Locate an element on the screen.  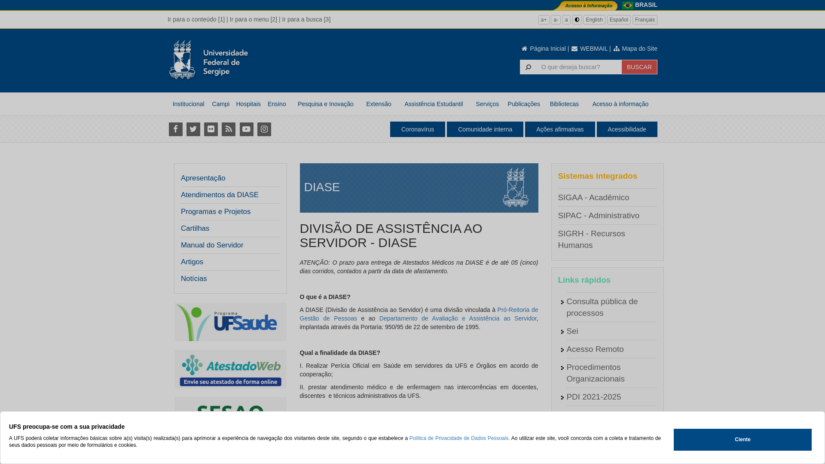
Youtube is located at coordinates (247, 129).